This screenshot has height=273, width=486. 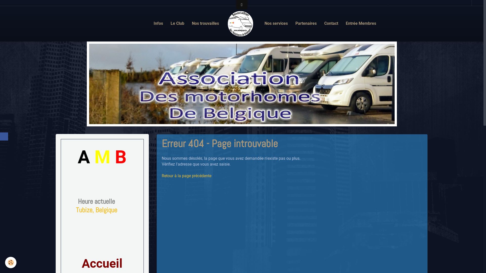 What do you see at coordinates (331, 24) in the screenshot?
I see `Contact` at bounding box center [331, 24].